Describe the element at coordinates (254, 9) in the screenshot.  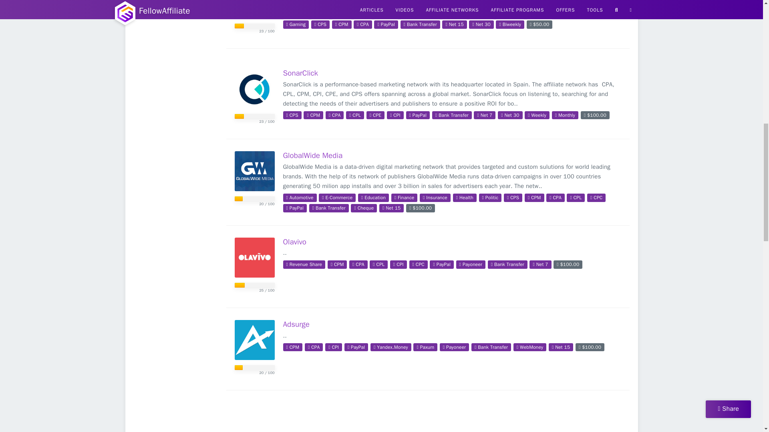
I see `iQU` at that location.